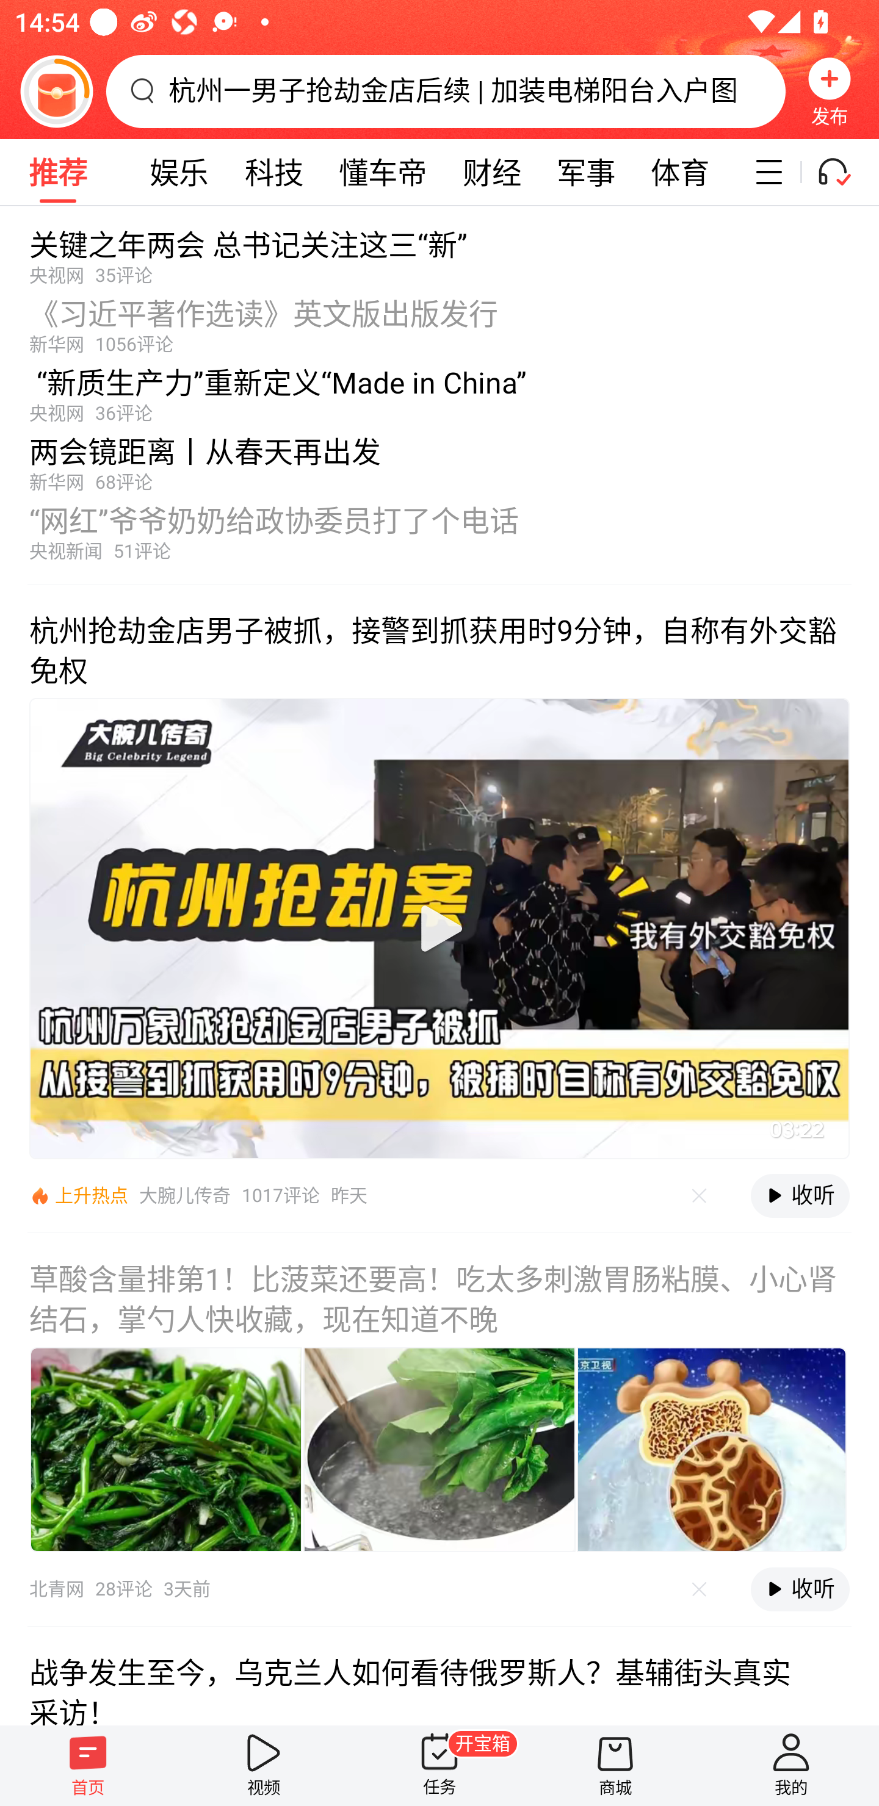 Image resolution: width=879 pixels, height=1806 pixels. I want to click on 军事, so click(586, 172).